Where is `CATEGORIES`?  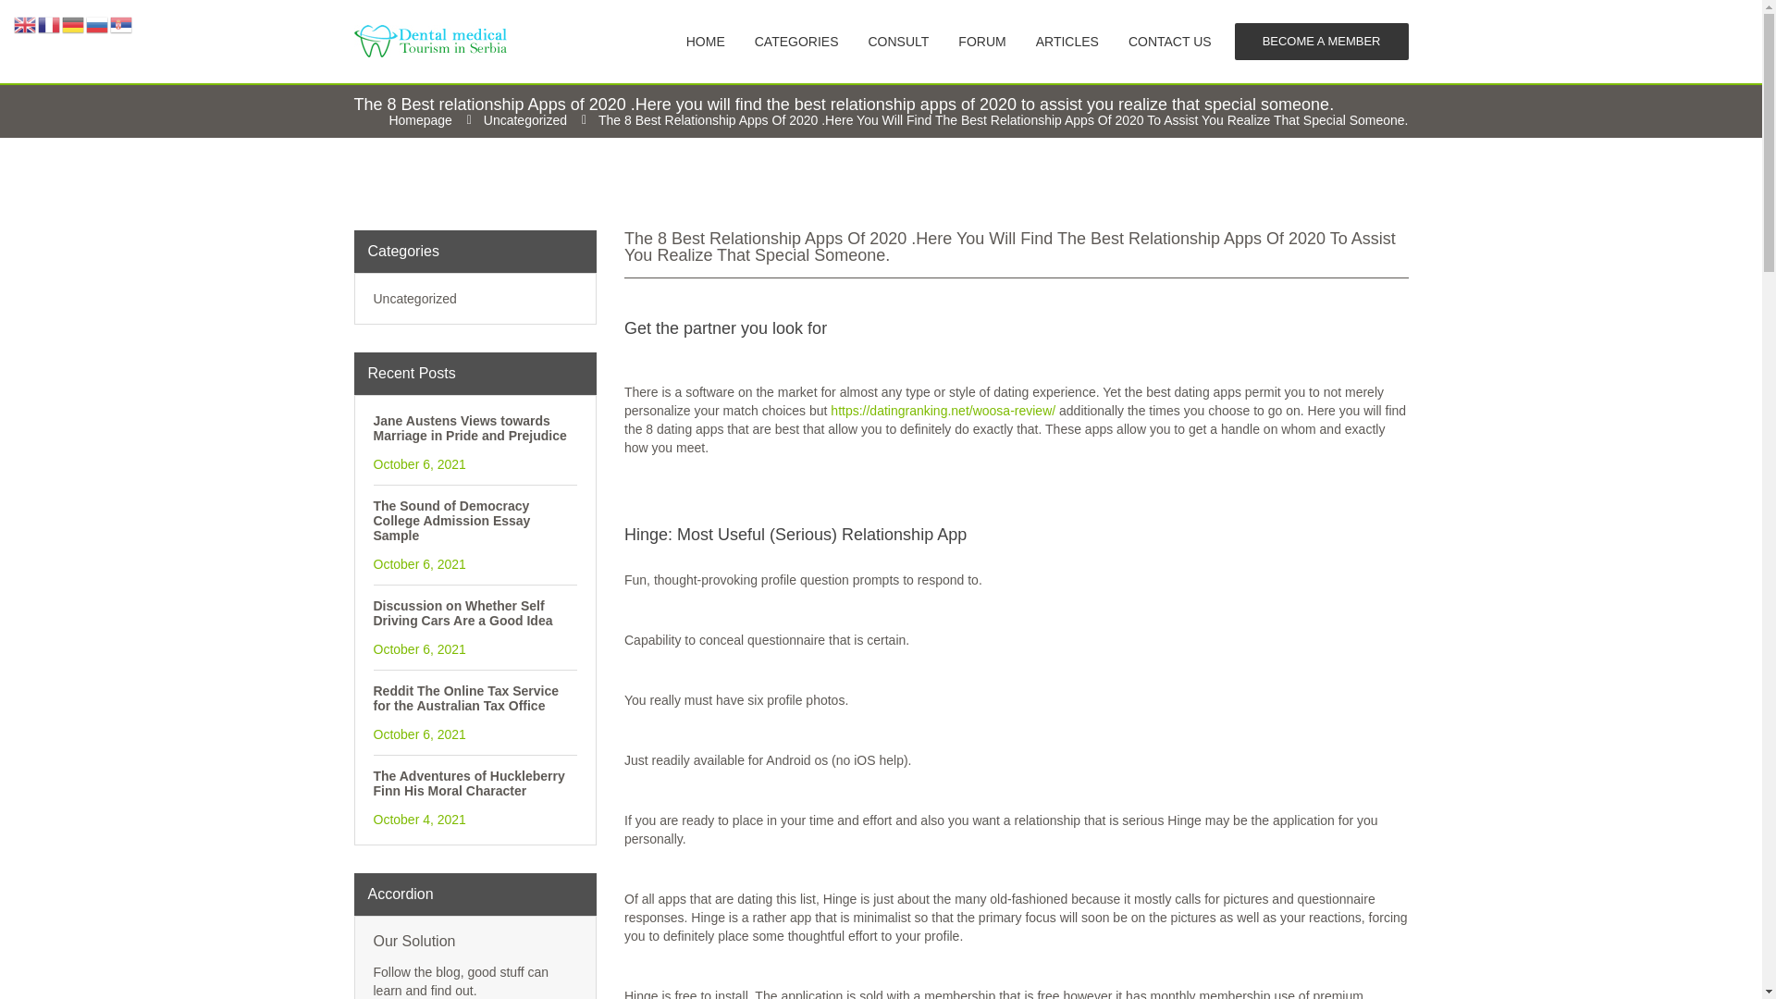
CATEGORIES is located at coordinates (796, 41).